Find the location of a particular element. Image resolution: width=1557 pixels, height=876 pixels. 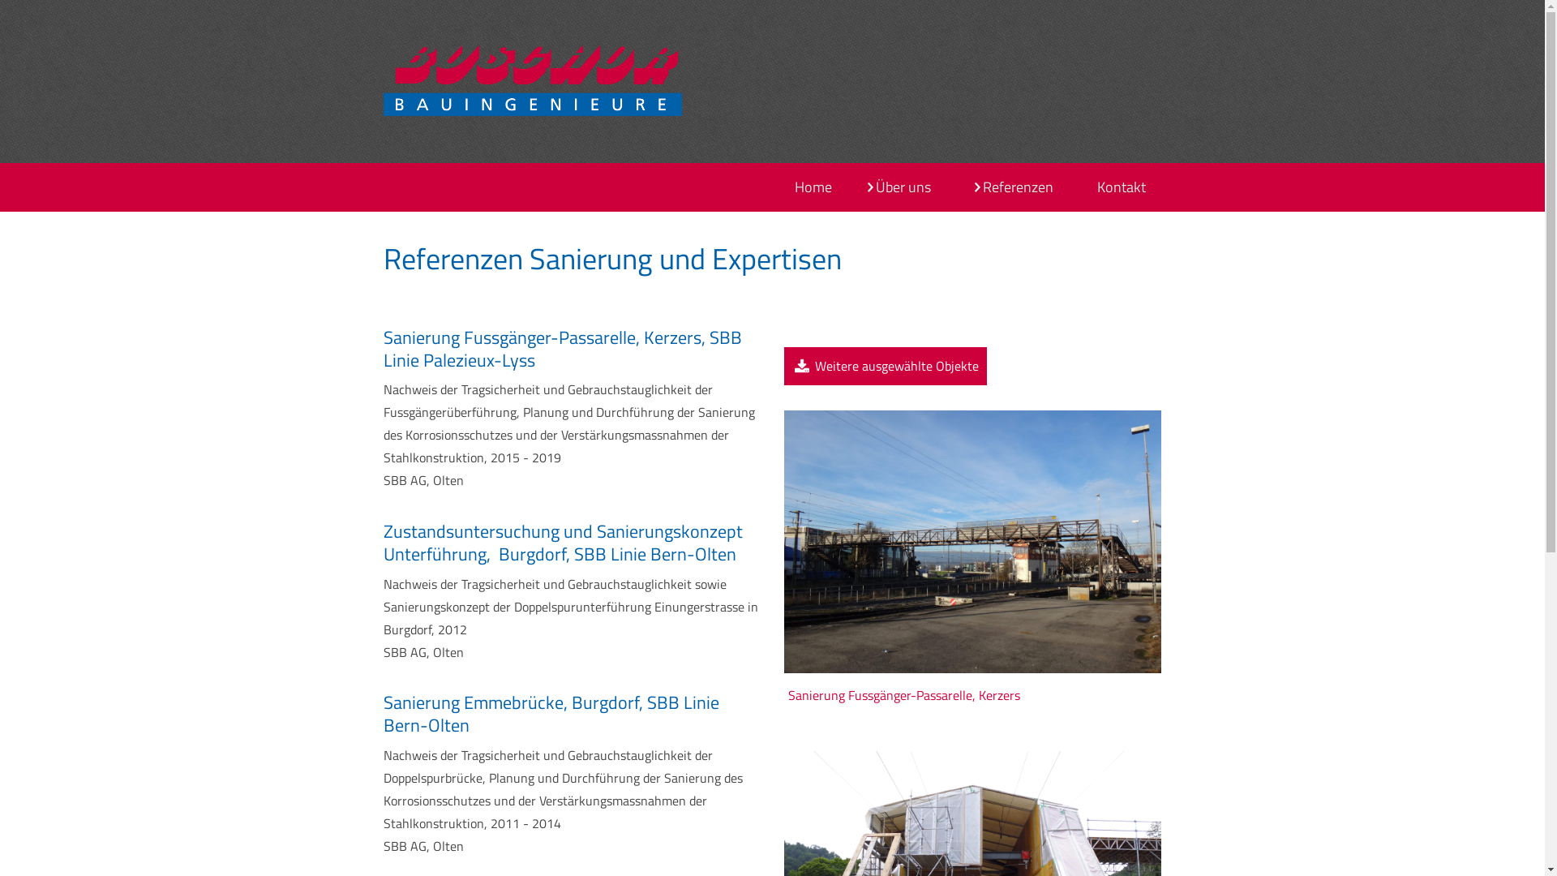

Home is located at coordinates (813, 187).